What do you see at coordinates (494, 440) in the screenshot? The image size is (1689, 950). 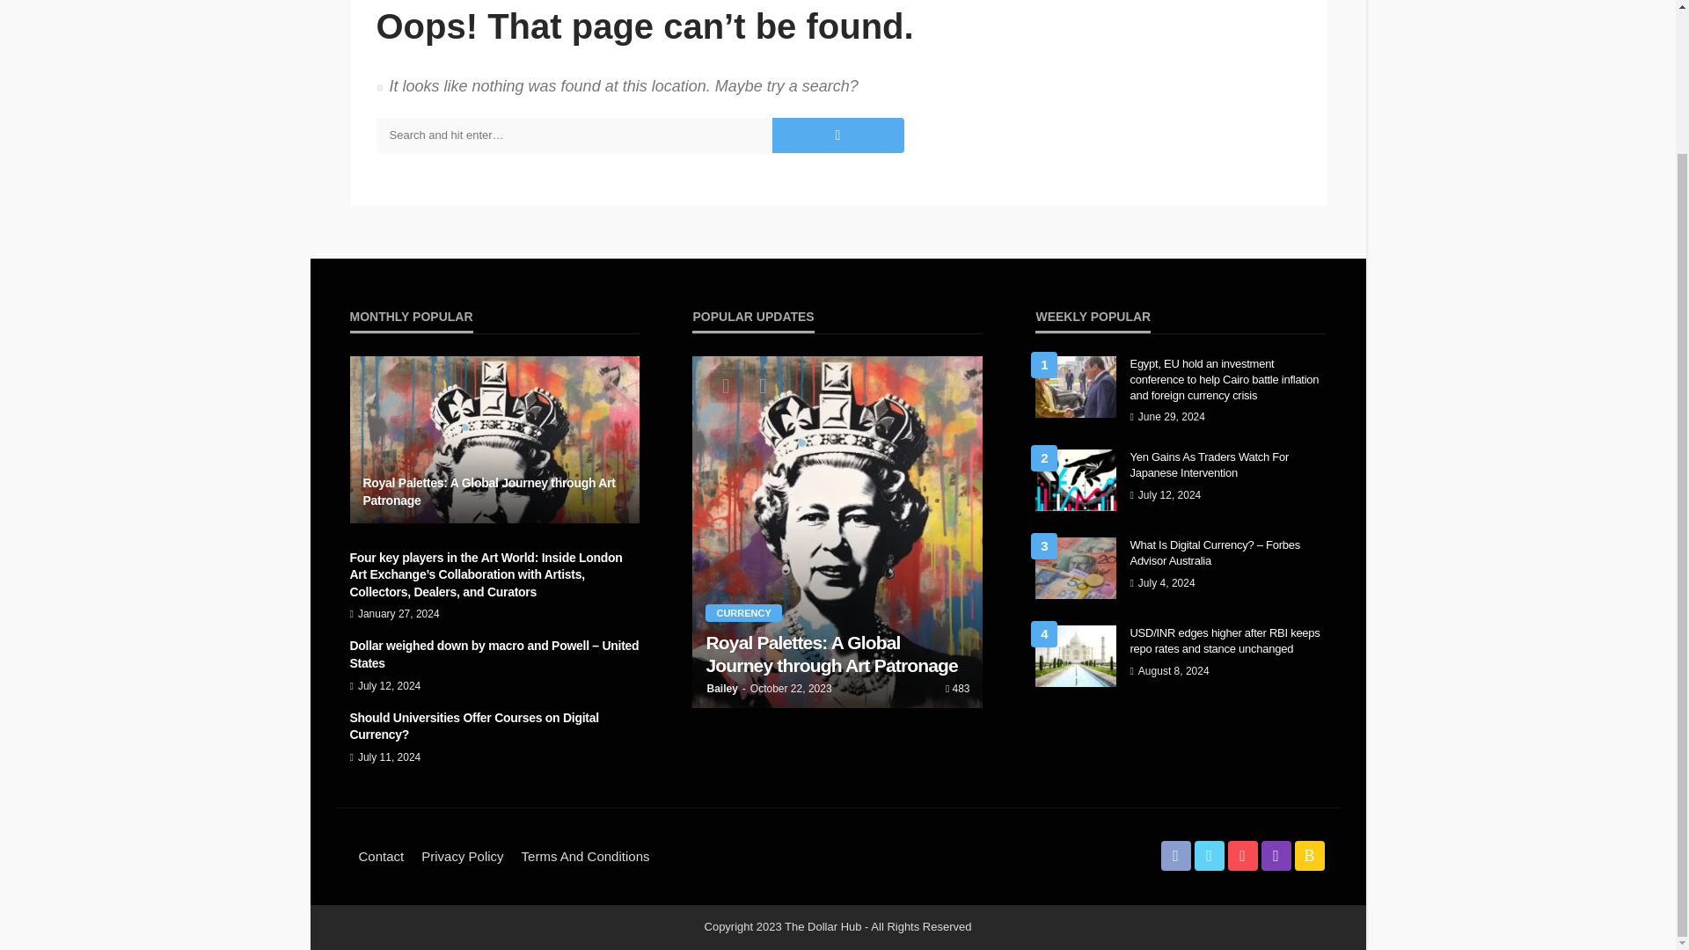 I see `Royal Palettes: A Global Journey through Art Patronage` at bounding box center [494, 440].